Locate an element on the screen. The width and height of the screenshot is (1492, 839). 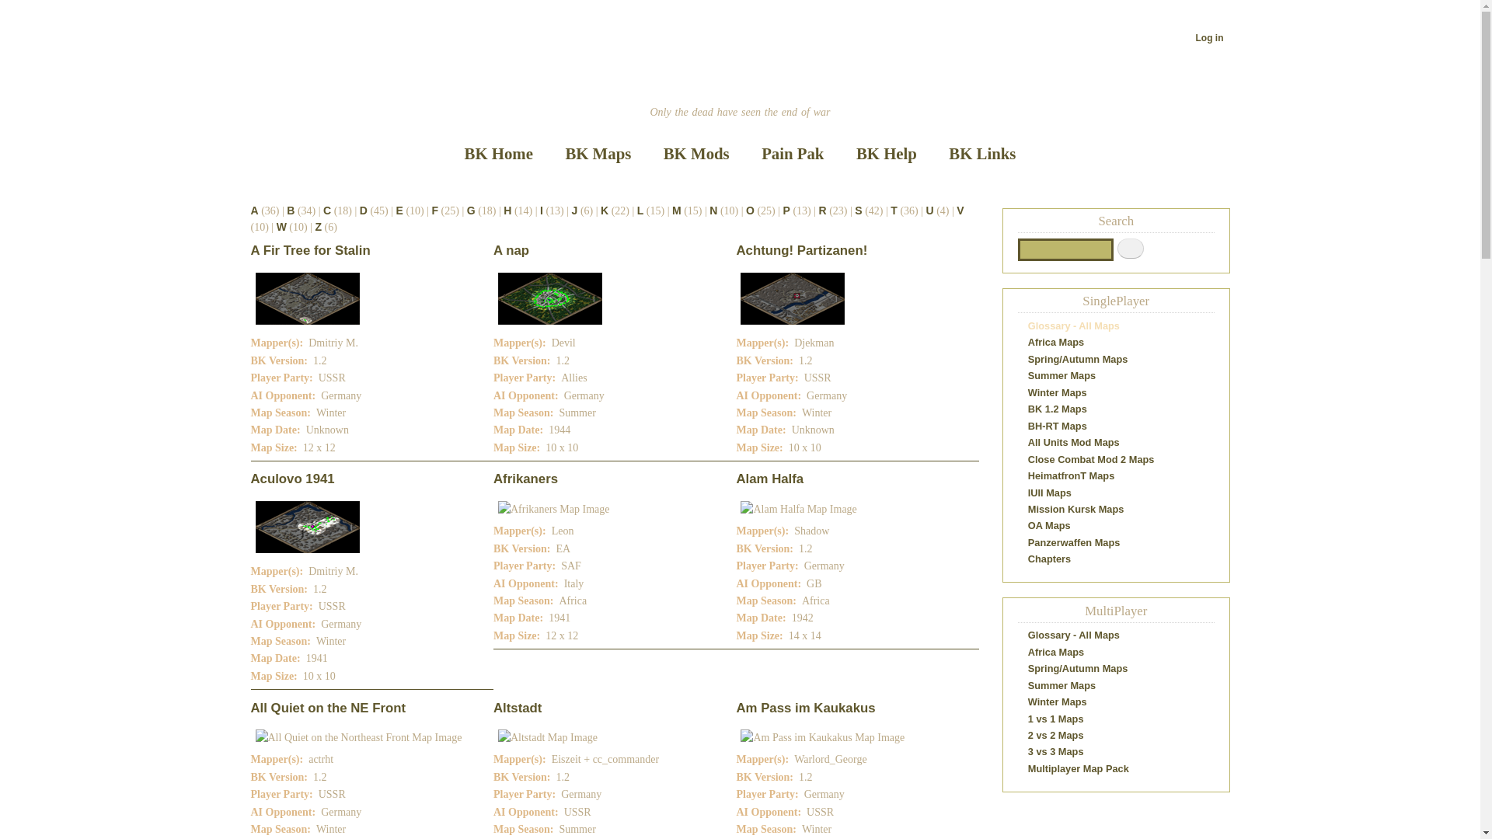
P is located at coordinates (786, 211).